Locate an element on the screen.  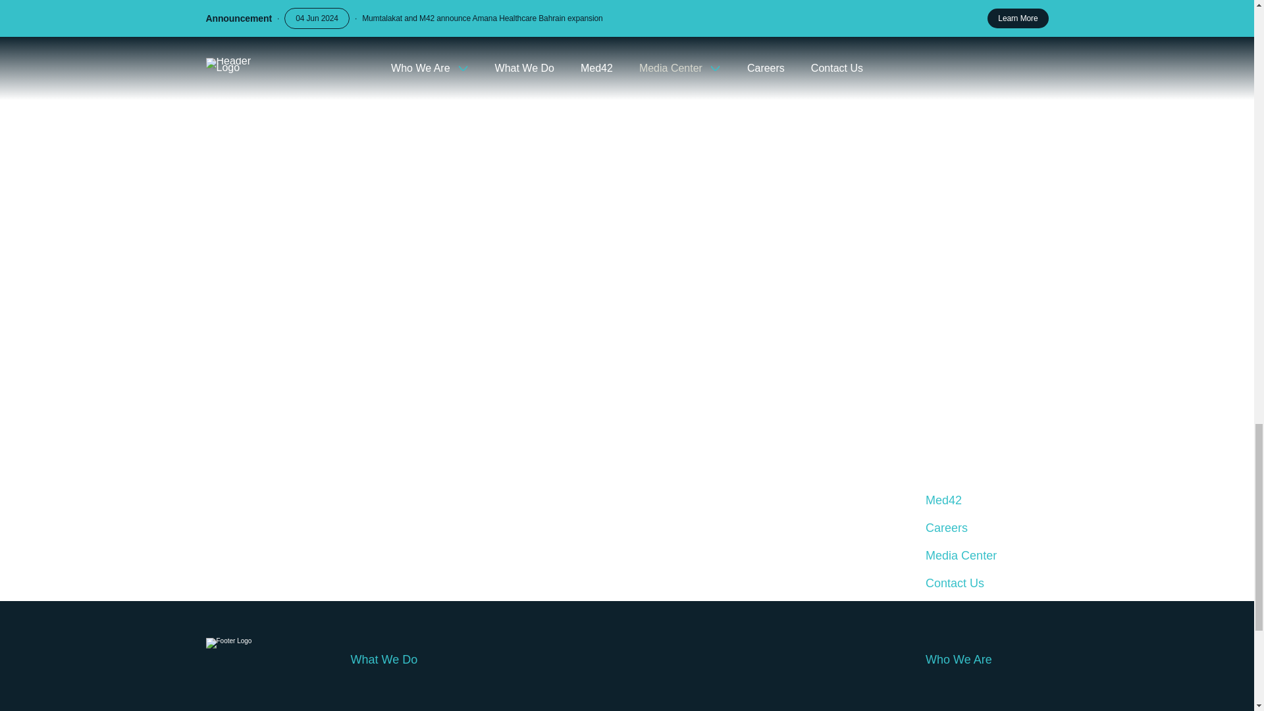
What We Do is located at coordinates (627, 659).